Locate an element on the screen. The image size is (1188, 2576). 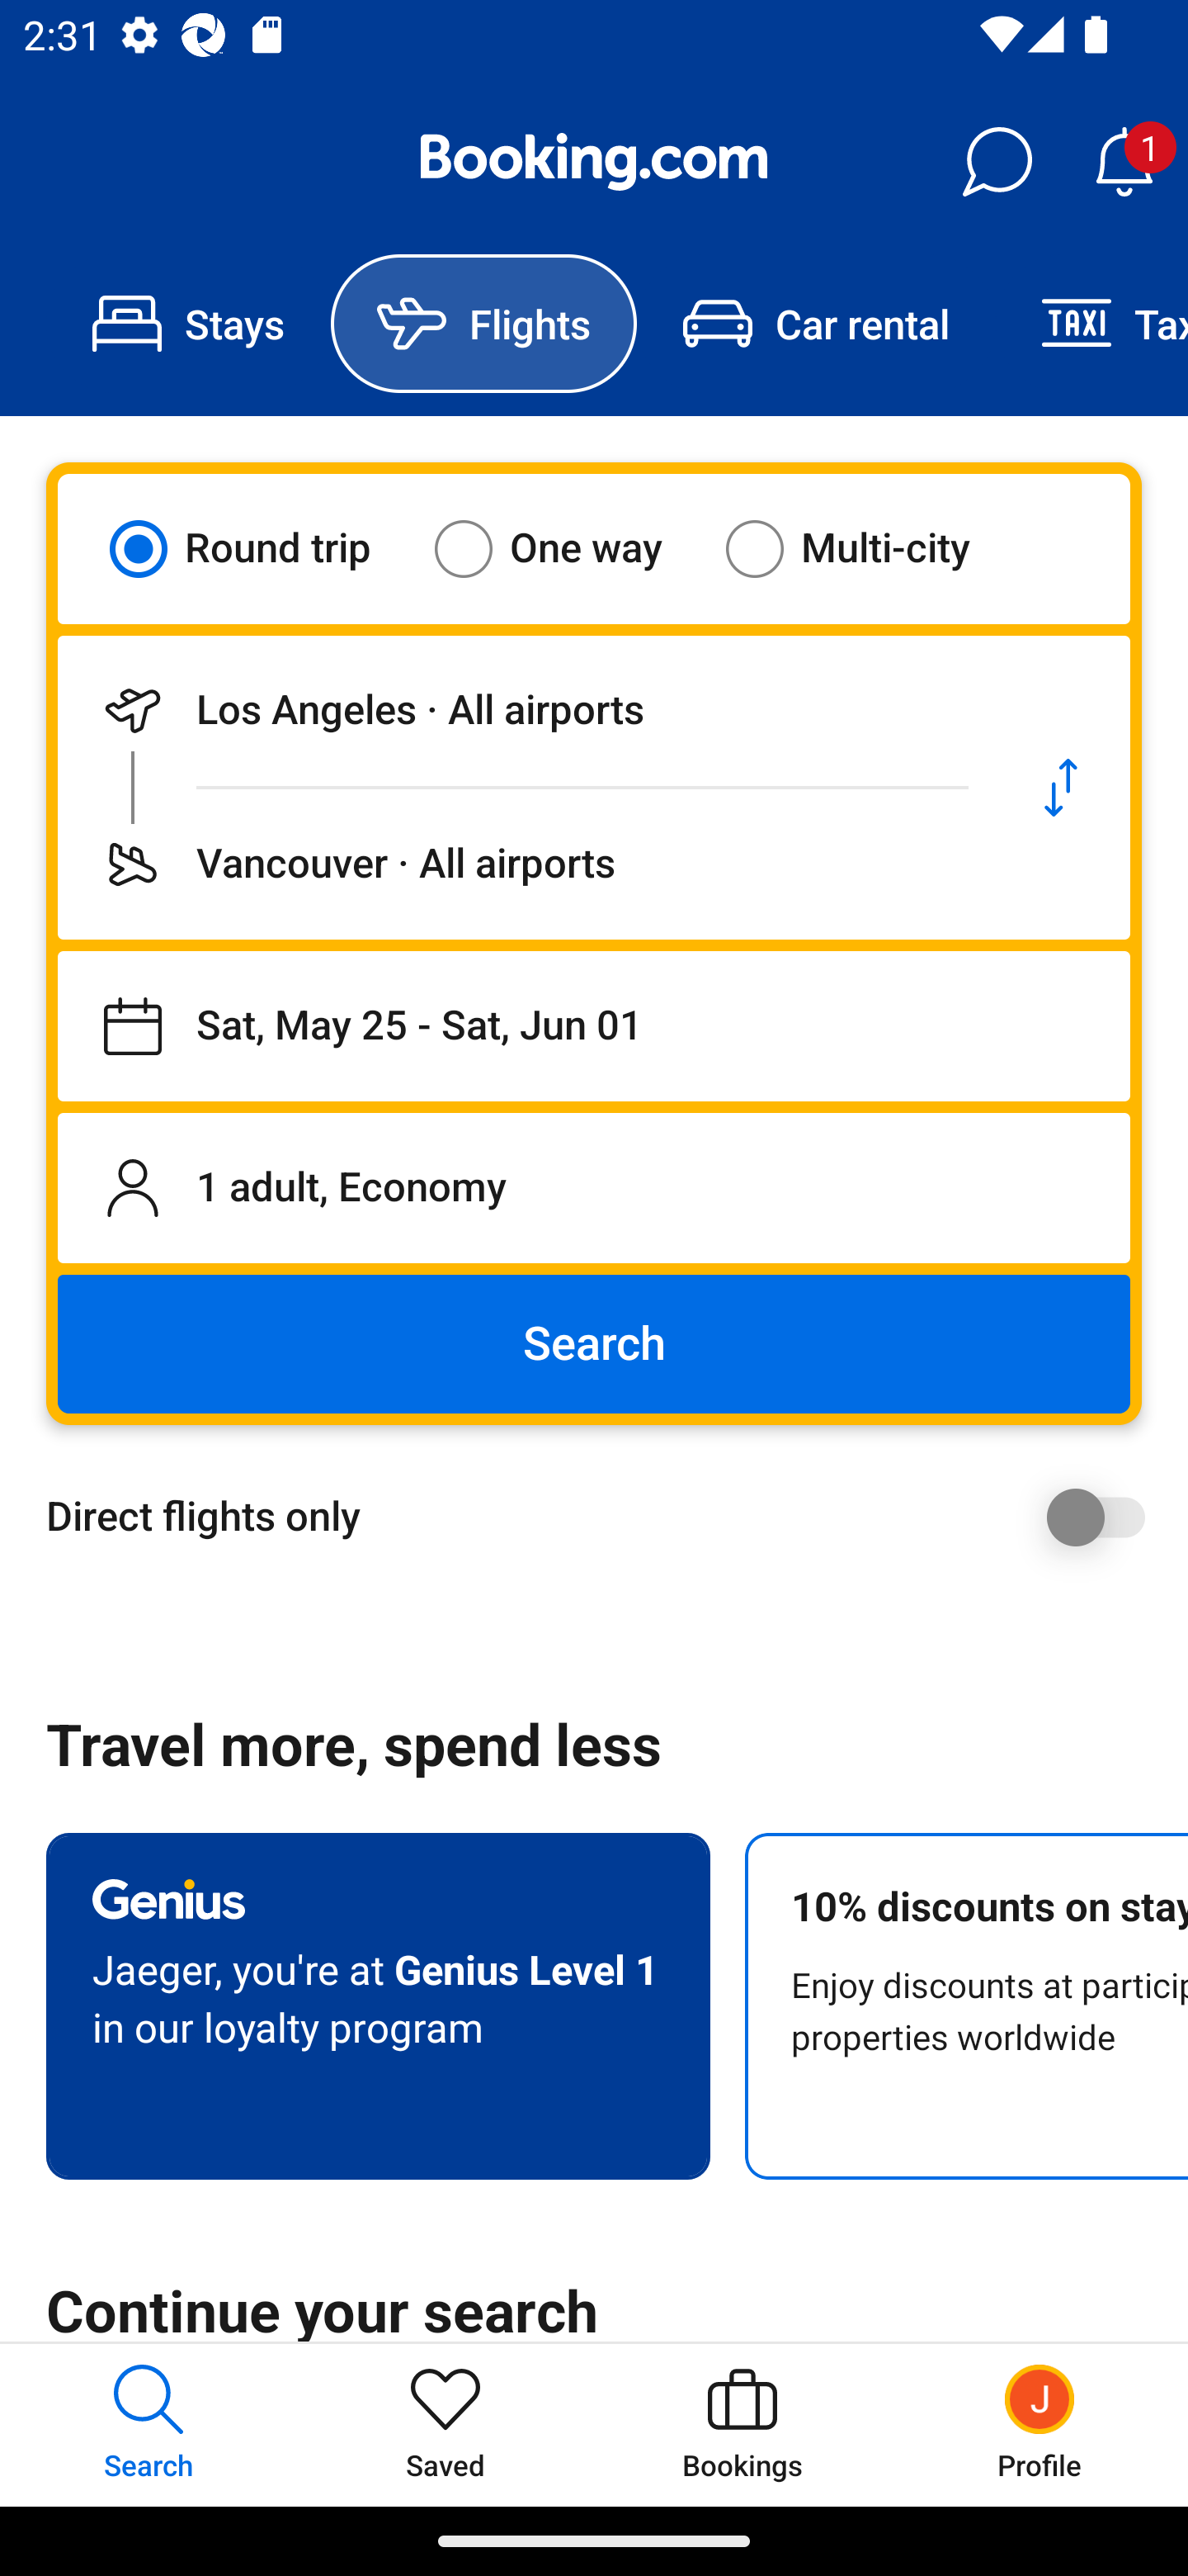
1 adult, Economy is located at coordinates (594, 1187).